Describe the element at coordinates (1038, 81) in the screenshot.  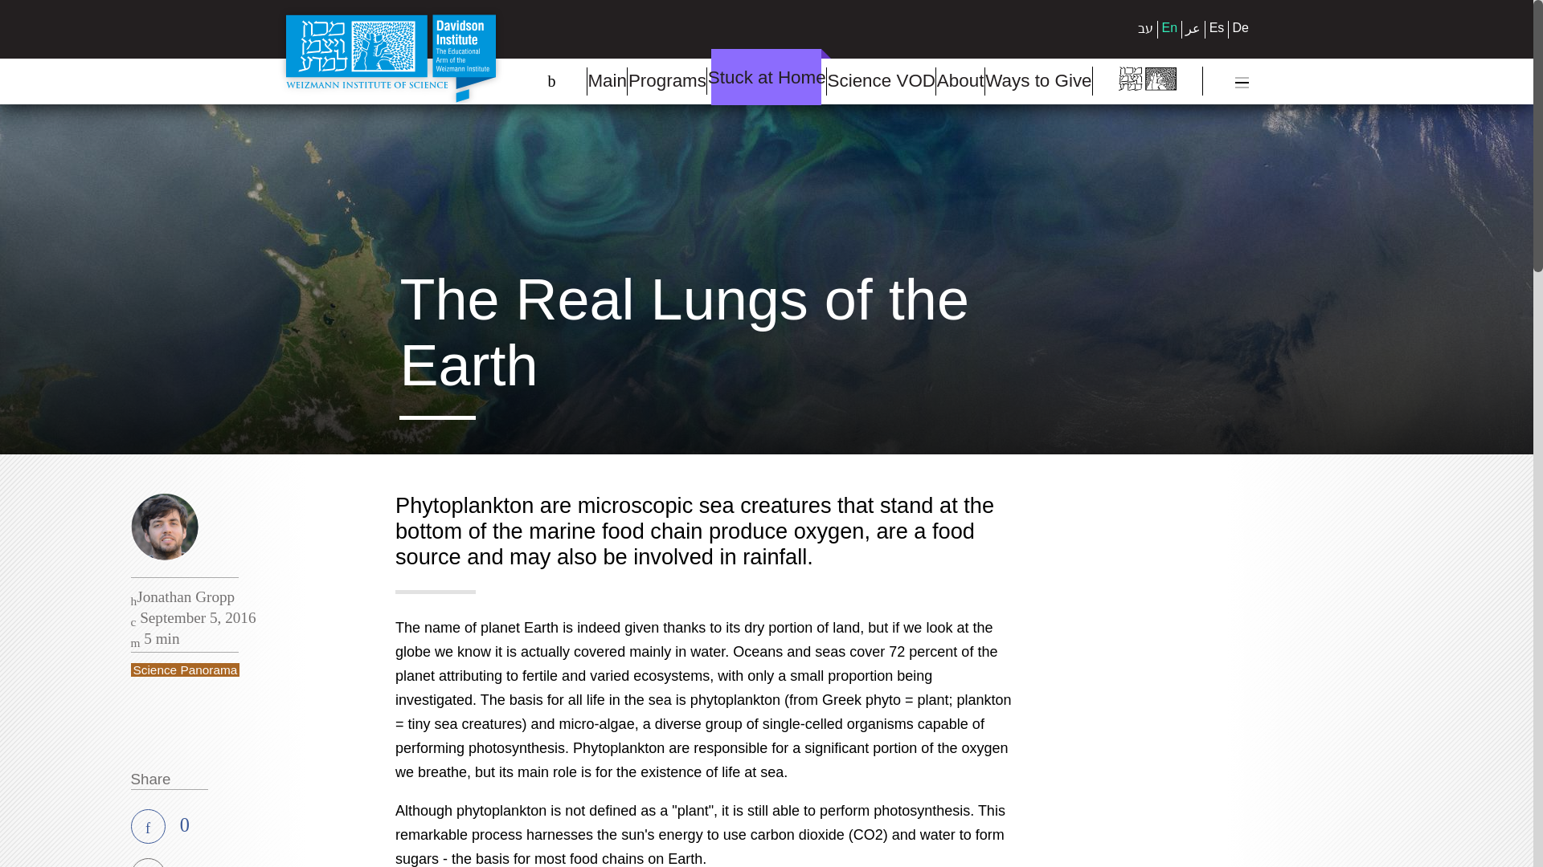
I see `Ways to Give` at that location.